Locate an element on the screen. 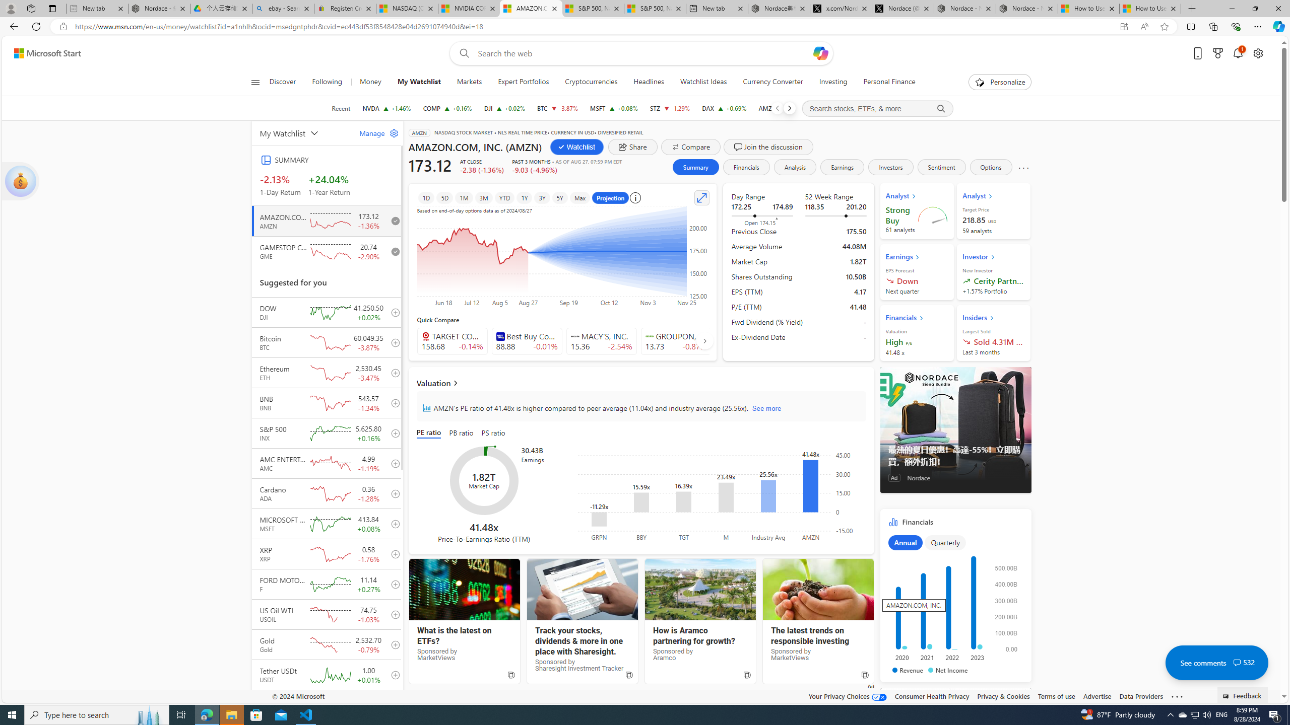  Enter your search term is located at coordinates (643, 53).